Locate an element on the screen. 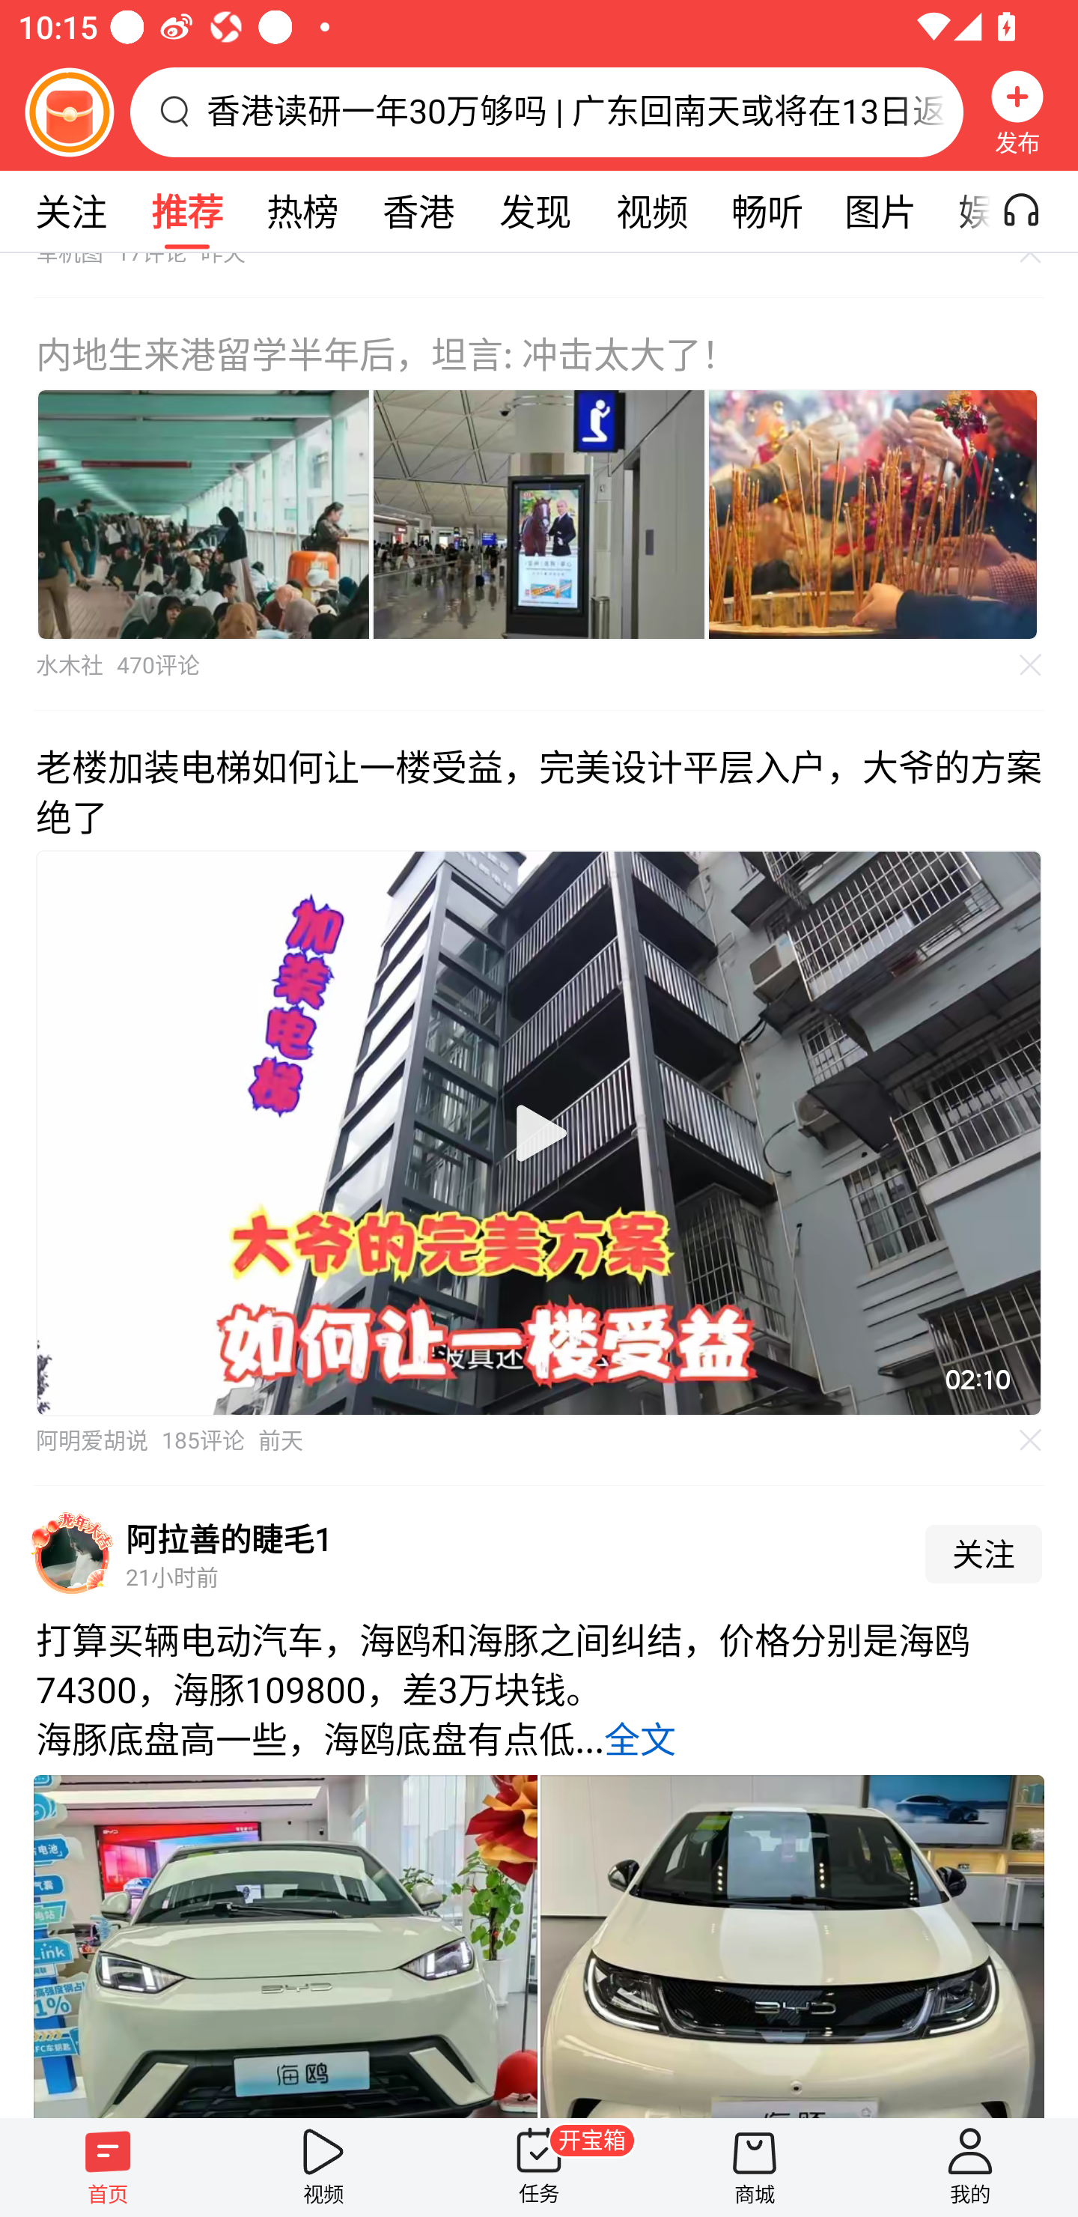 The height and width of the screenshot is (2217, 1078). 关注 is located at coordinates (984, 1553).